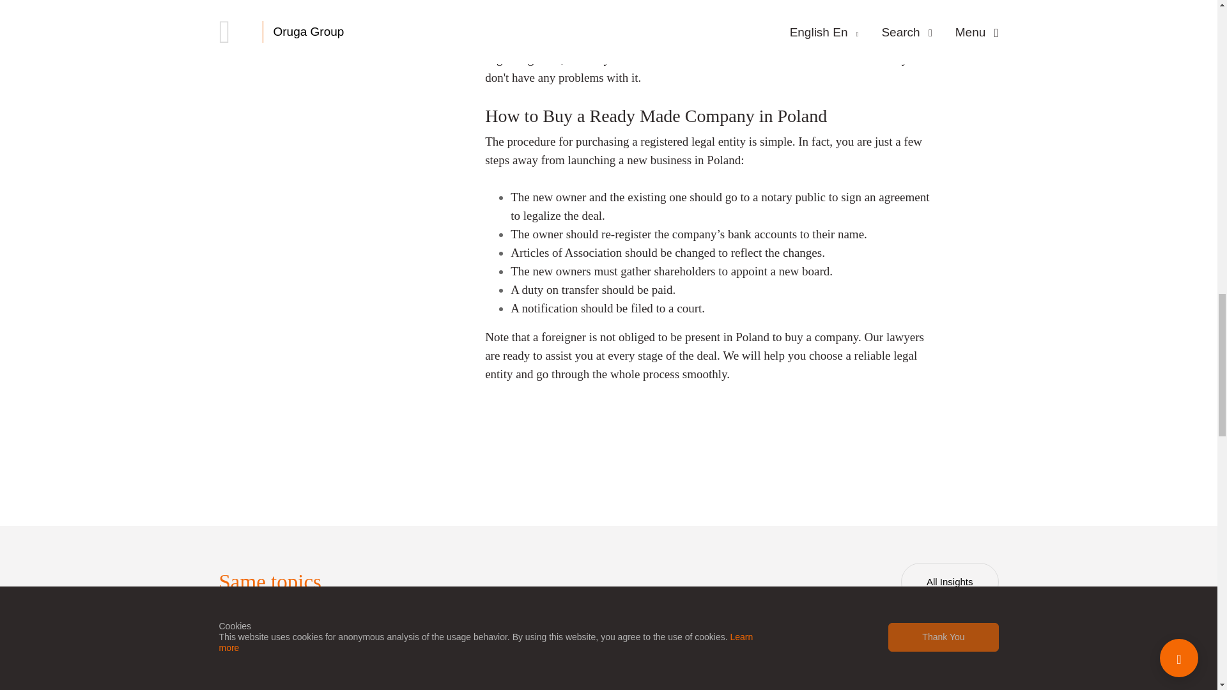 The width and height of the screenshot is (1227, 690). I want to click on ready made company in Poland, so click(686, 5).